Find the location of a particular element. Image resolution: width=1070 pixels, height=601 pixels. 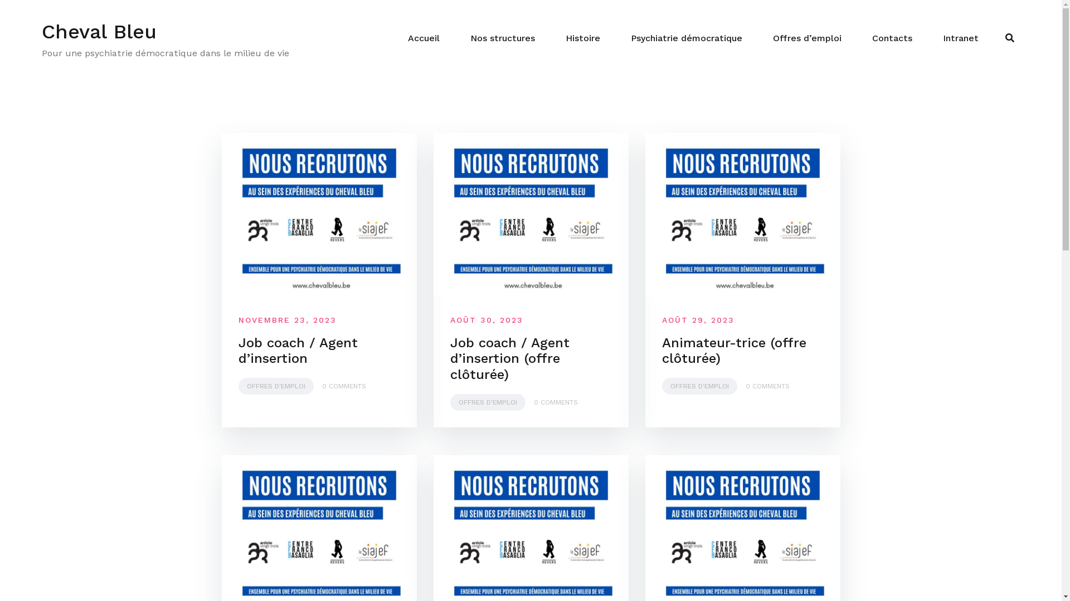

OFFRES D'EMPLOI is located at coordinates (276, 386).